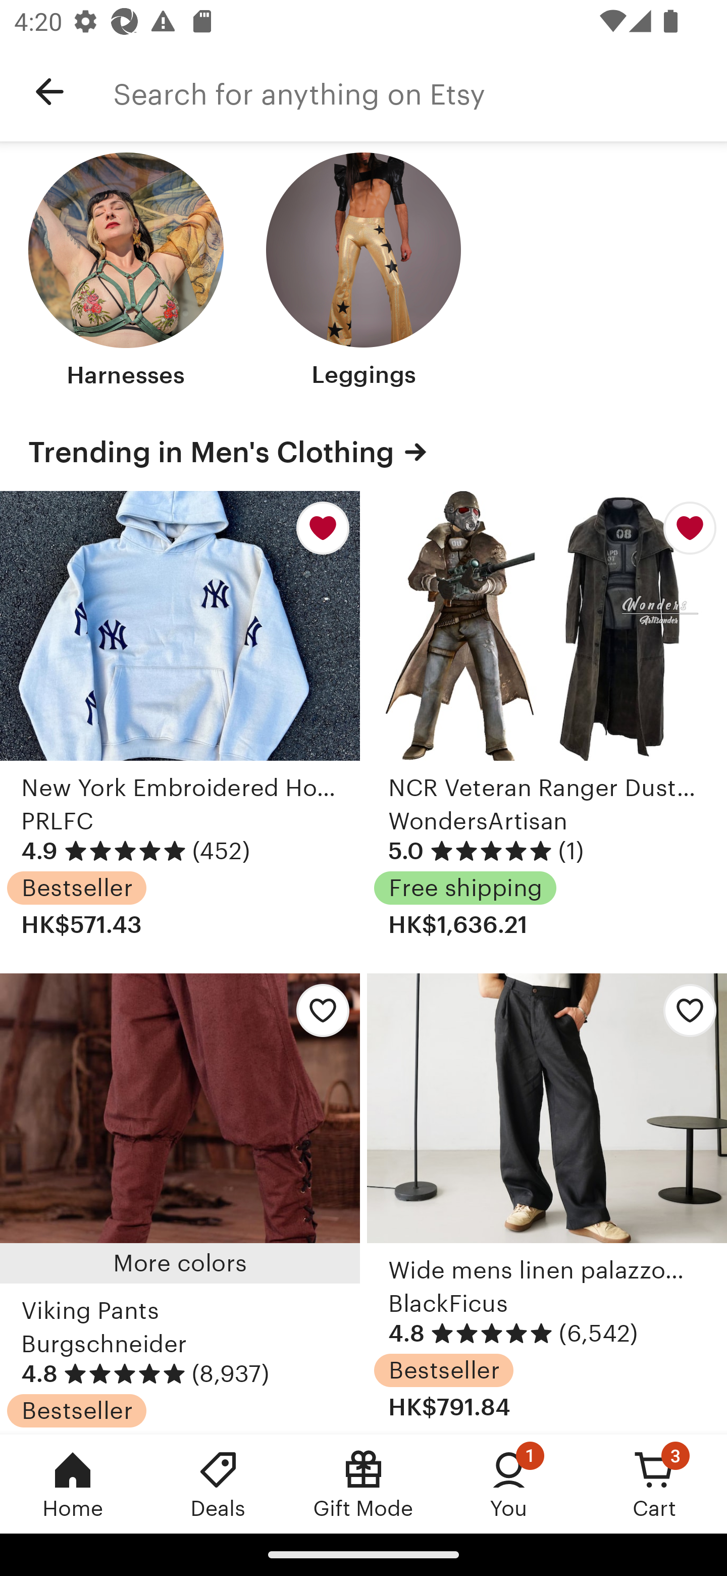  What do you see at coordinates (509, 1484) in the screenshot?
I see `You, 1 new notification You` at bounding box center [509, 1484].